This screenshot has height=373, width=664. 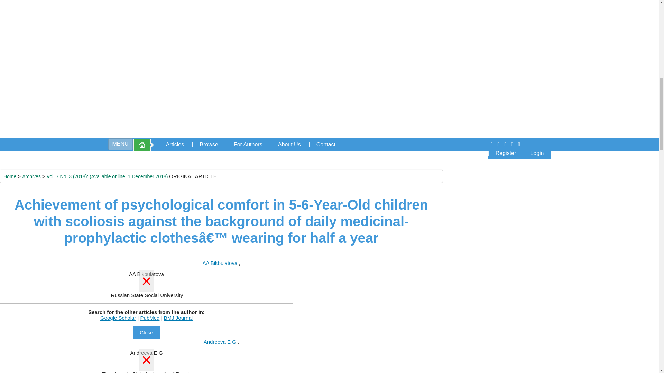 I want to click on Home, so click(x=142, y=145).